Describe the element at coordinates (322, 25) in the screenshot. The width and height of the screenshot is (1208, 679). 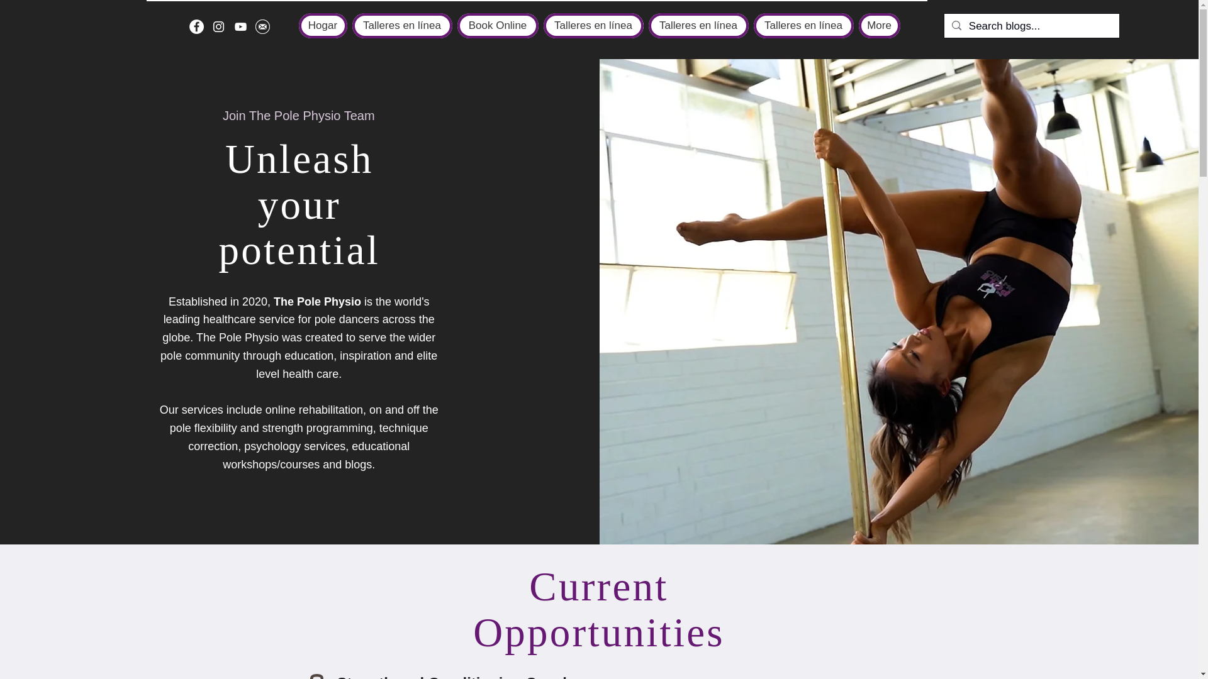
I see `Hogar` at that location.